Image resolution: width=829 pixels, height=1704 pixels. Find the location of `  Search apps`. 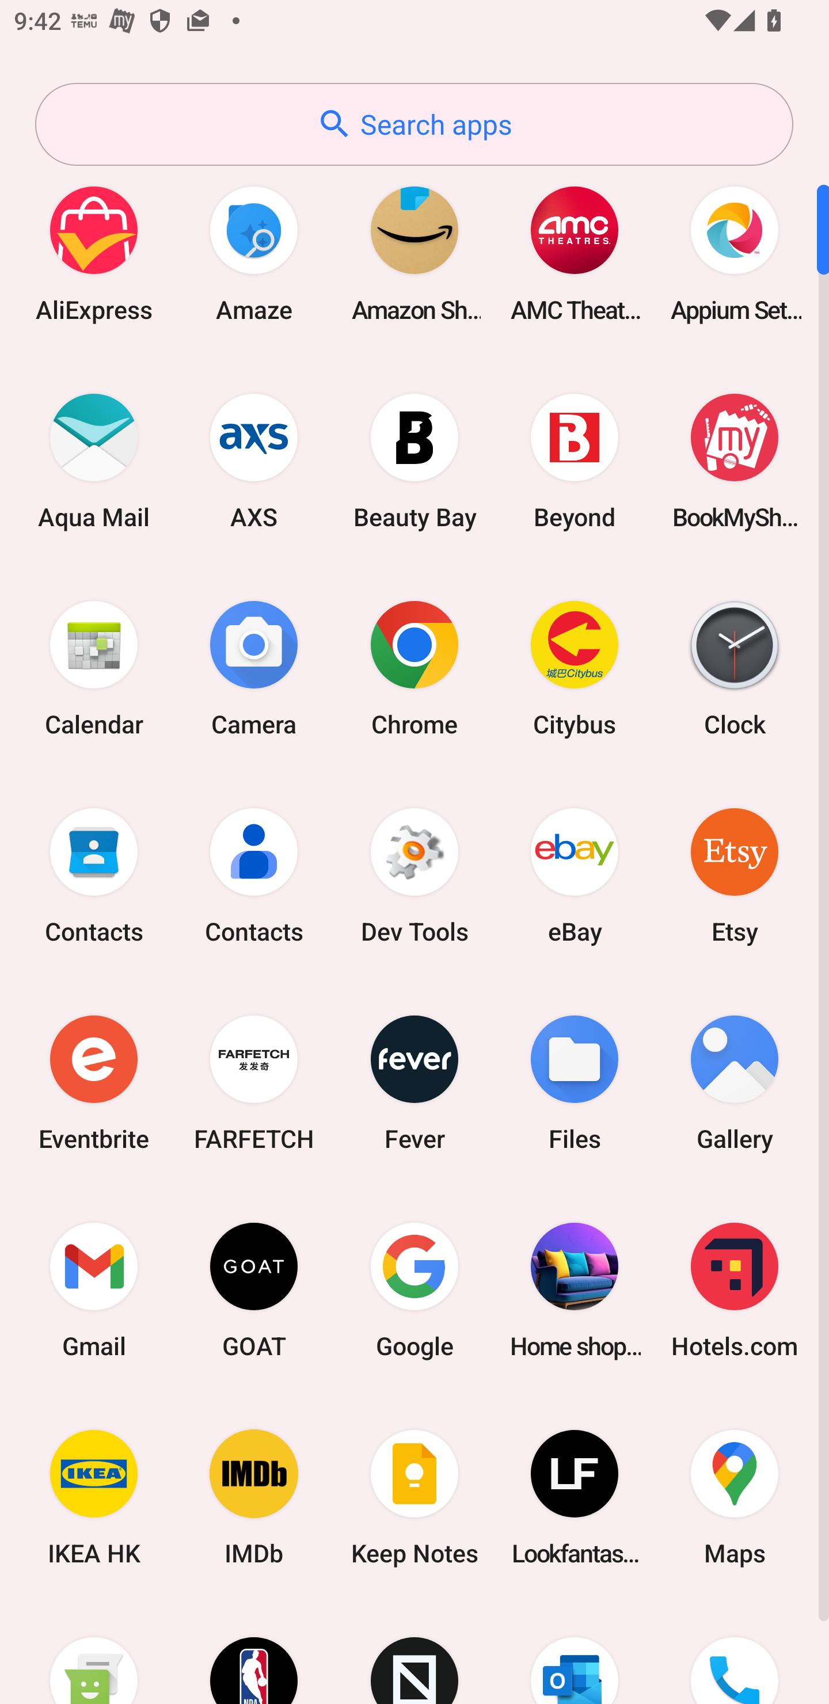

  Search apps is located at coordinates (414, 124).